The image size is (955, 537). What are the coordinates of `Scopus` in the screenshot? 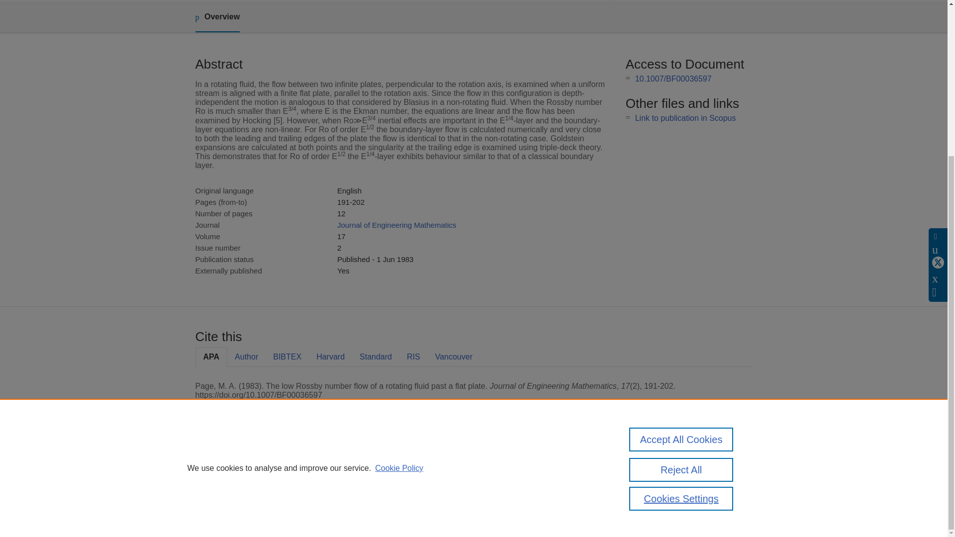 It's located at (259, 464).